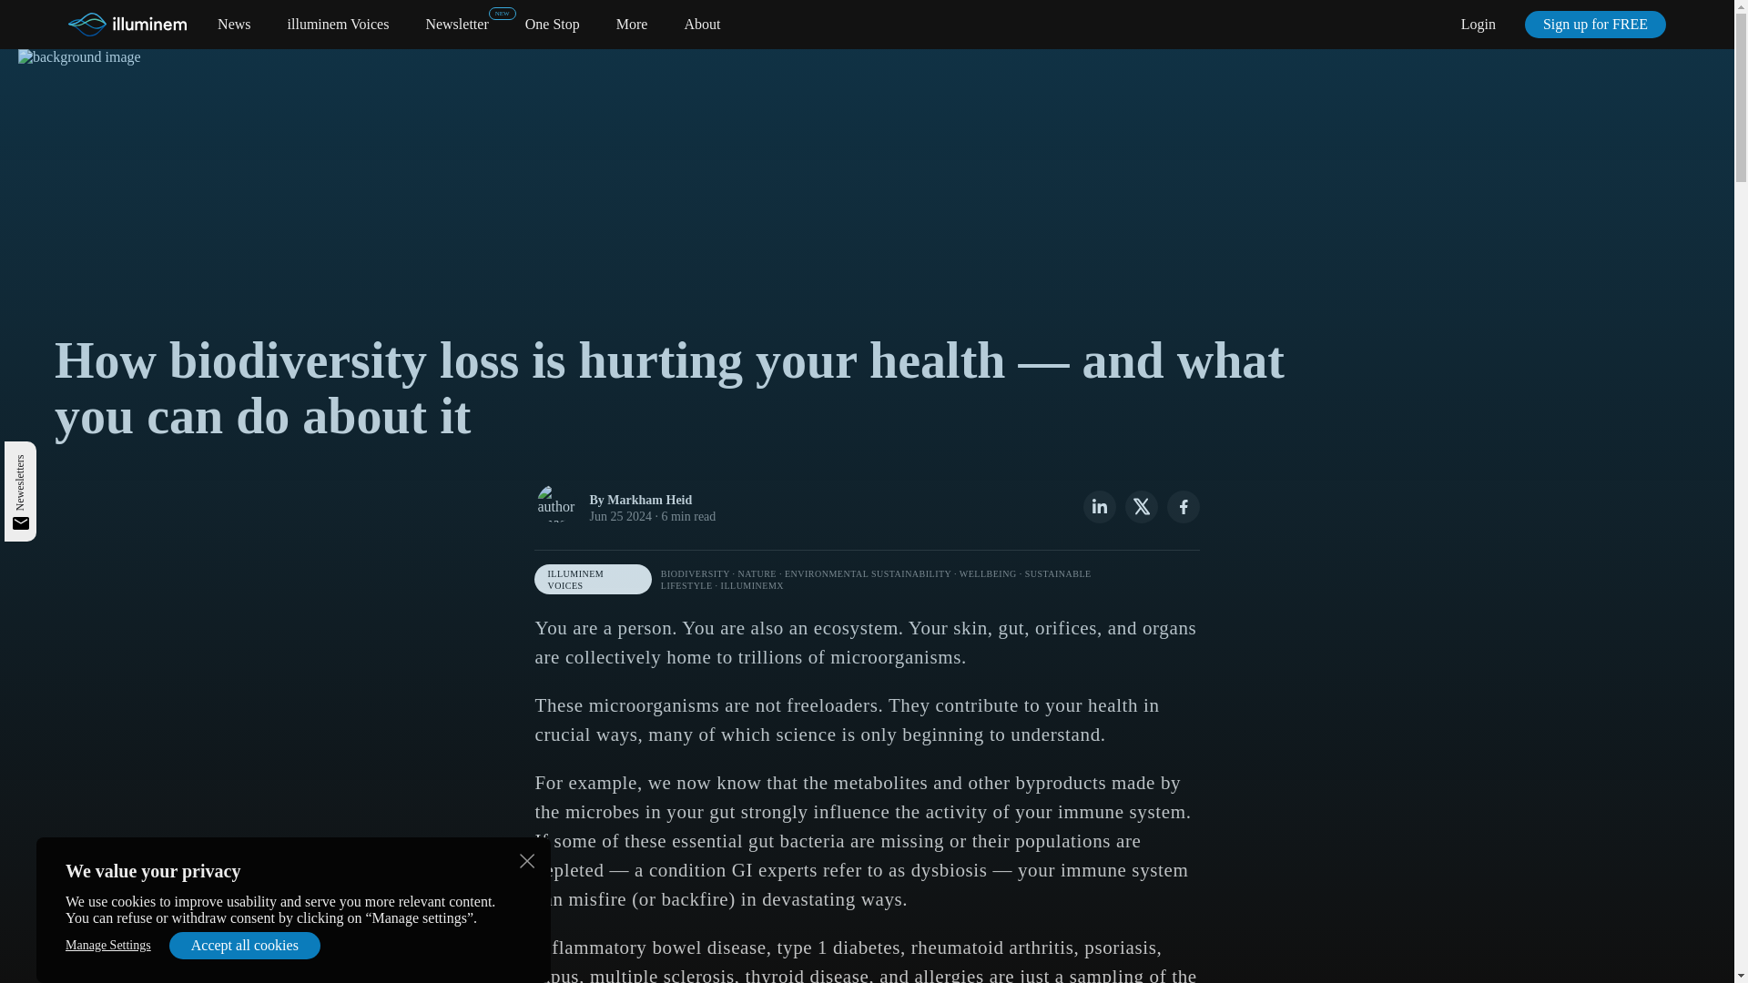 Image resolution: width=1748 pixels, height=983 pixels. What do you see at coordinates (649, 501) in the screenshot?
I see `Markham Heid` at bounding box center [649, 501].